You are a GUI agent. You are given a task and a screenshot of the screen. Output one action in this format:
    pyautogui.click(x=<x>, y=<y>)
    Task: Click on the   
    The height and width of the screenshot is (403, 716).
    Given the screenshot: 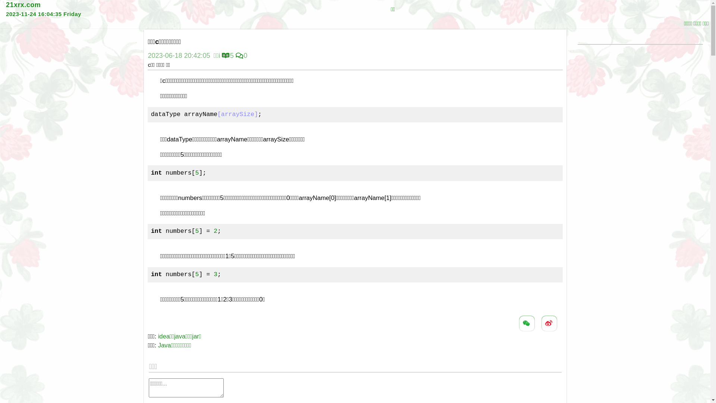 What is the action you would take?
    pyautogui.click(x=527, y=324)
    